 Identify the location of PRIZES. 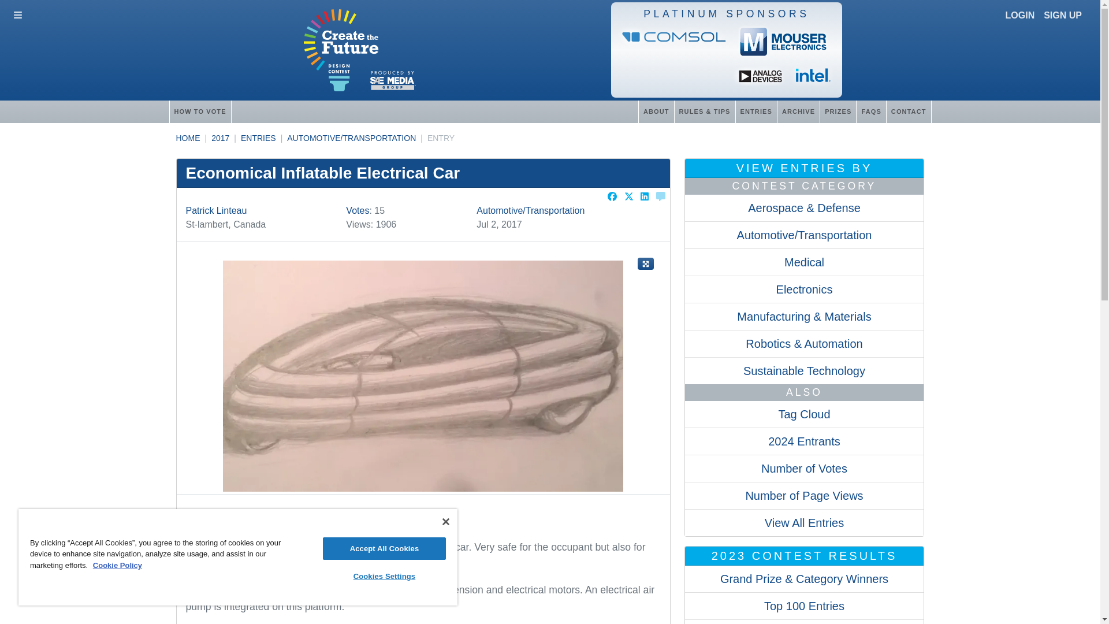
(838, 111).